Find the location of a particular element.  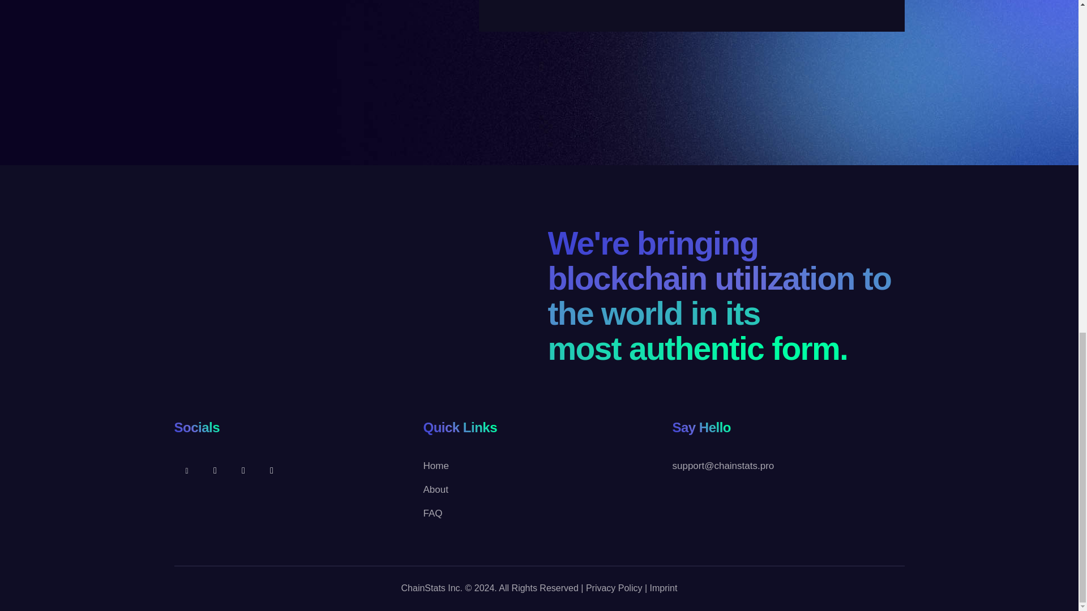

ChainStats Inc. is located at coordinates (431, 588).